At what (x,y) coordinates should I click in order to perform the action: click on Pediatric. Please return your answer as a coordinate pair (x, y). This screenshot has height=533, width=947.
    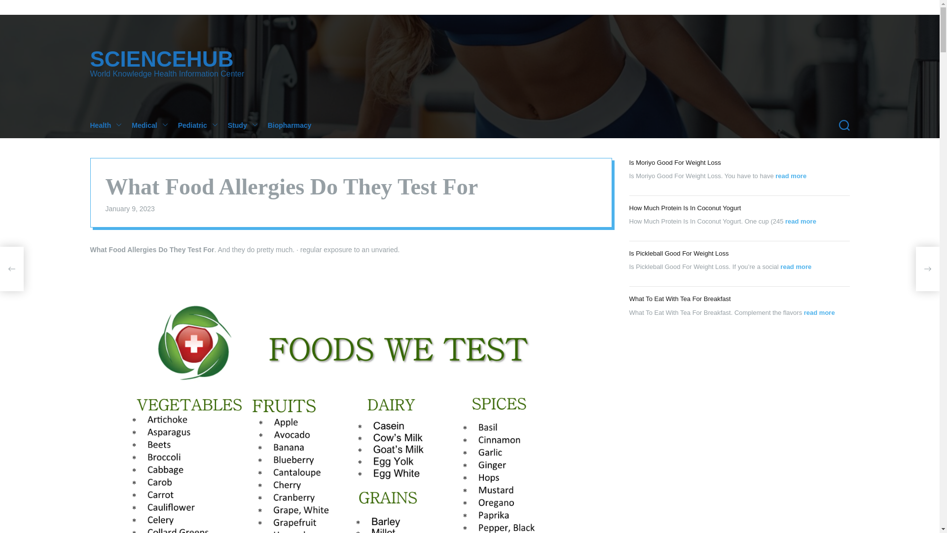
    Looking at the image, I should click on (203, 125).